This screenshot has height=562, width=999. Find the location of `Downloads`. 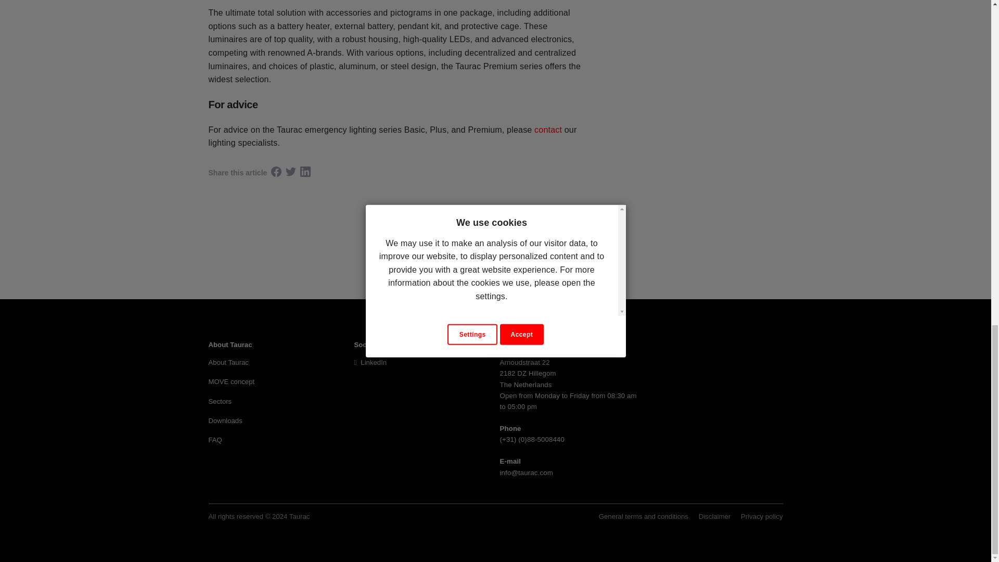

Downloads is located at coordinates (225, 420).